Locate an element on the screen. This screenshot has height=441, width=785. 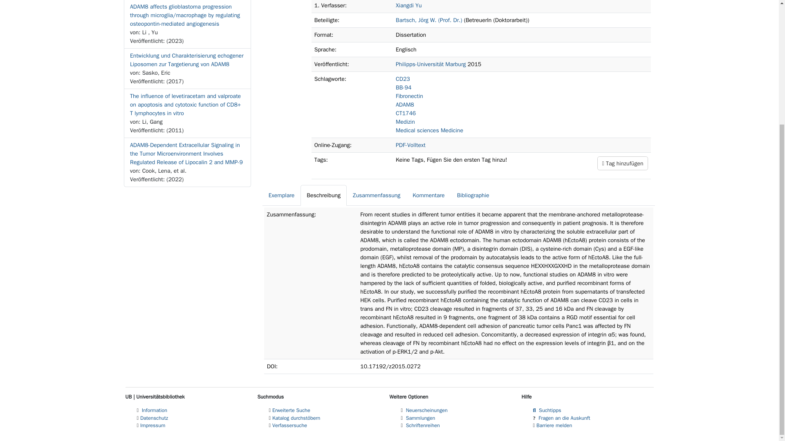
Medical sciences Medicine is located at coordinates (429, 131).